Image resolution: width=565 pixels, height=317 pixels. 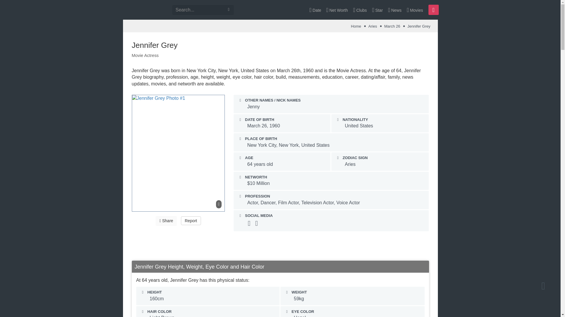 I want to click on News, so click(x=395, y=10).